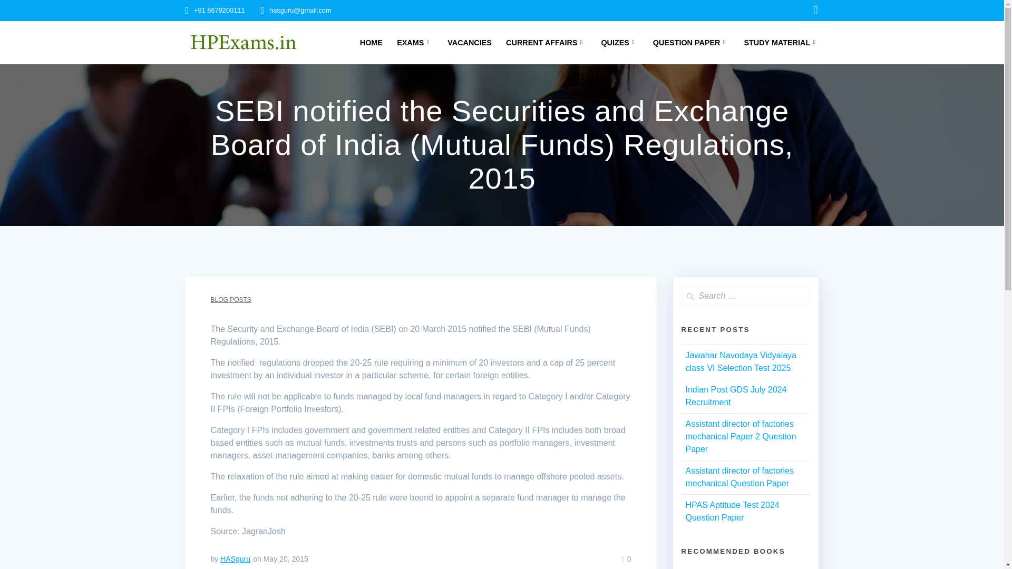 The height and width of the screenshot is (569, 1012). Describe the element at coordinates (732, 511) in the screenshot. I see `HPAS Aptitude Test 2024 Question Paper` at that location.